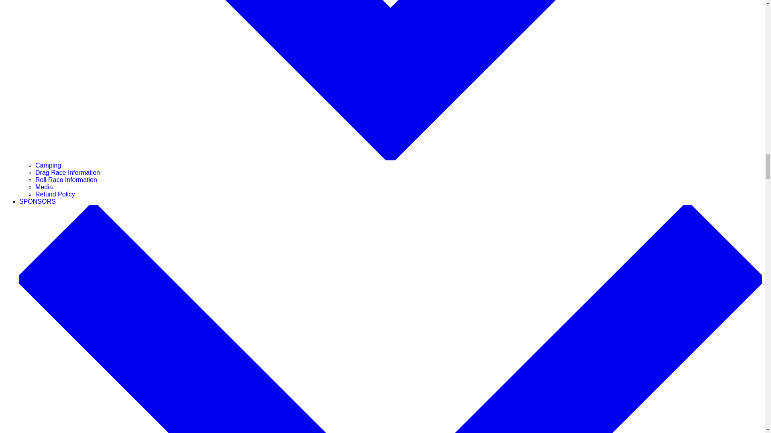  Describe the element at coordinates (55, 194) in the screenshot. I see `Refund Policy` at that location.